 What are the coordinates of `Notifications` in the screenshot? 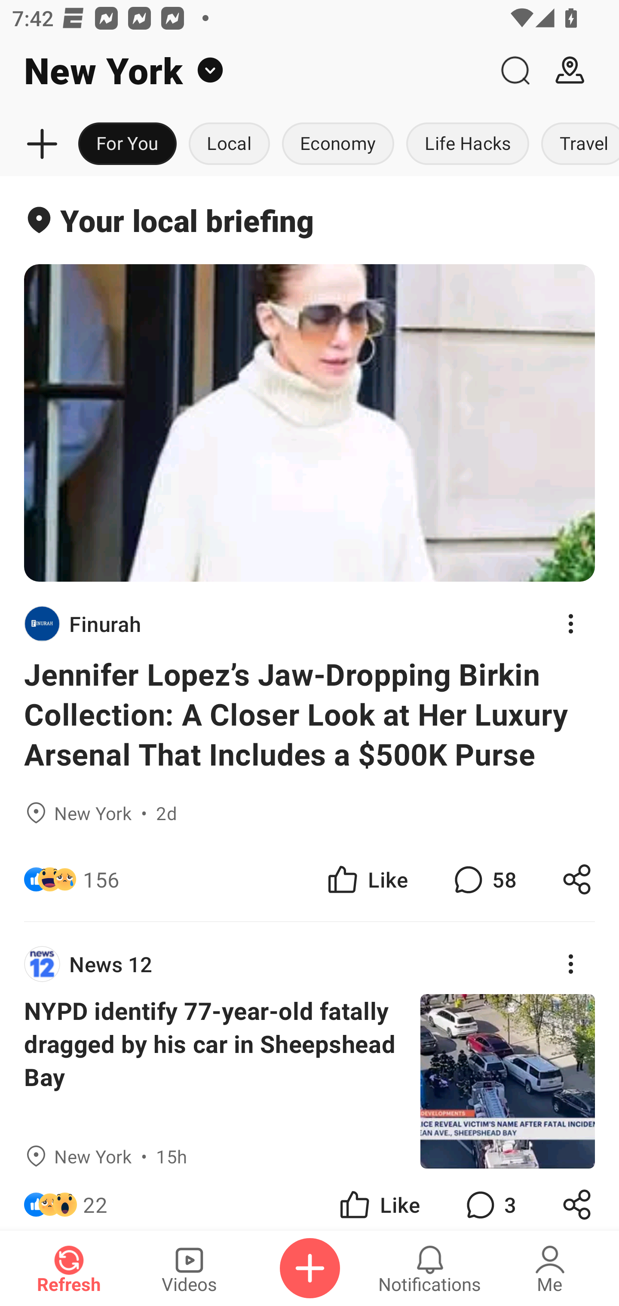 It's located at (430, 1268).